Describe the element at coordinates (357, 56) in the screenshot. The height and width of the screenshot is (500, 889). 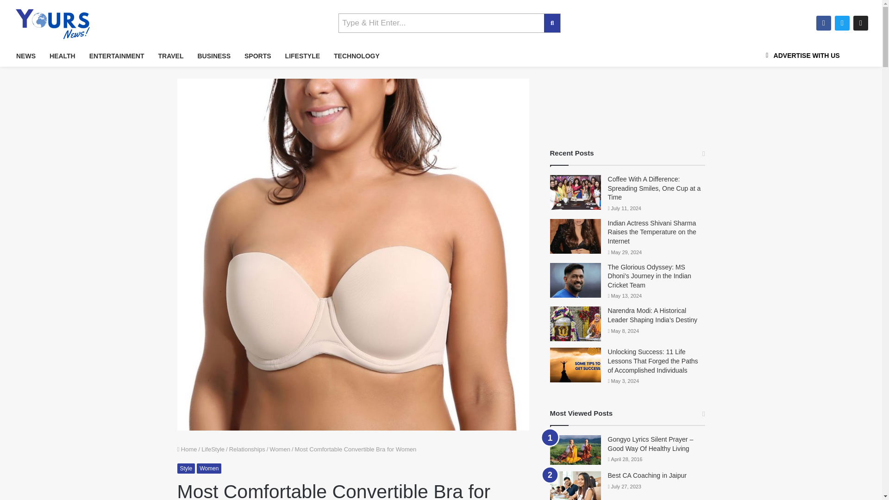
I see `TECHNOLOGY` at that location.